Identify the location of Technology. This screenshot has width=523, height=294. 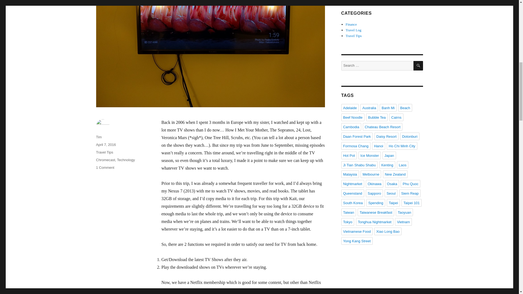
(126, 160).